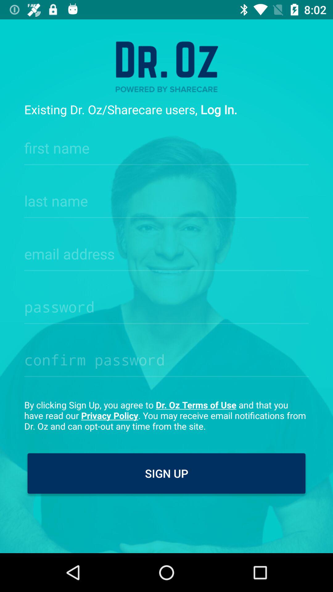 The image size is (333, 592). I want to click on confirm password, so click(166, 358).